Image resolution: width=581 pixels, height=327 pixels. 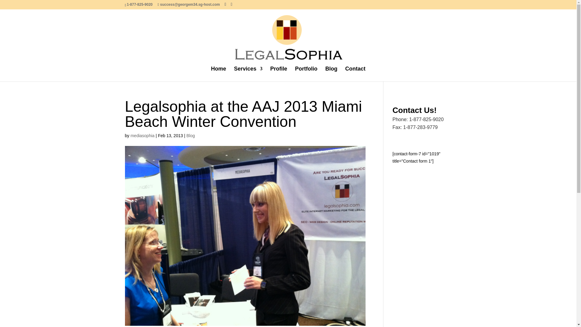 What do you see at coordinates (355, 74) in the screenshot?
I see `Contact` at bounding box center [355, 74].